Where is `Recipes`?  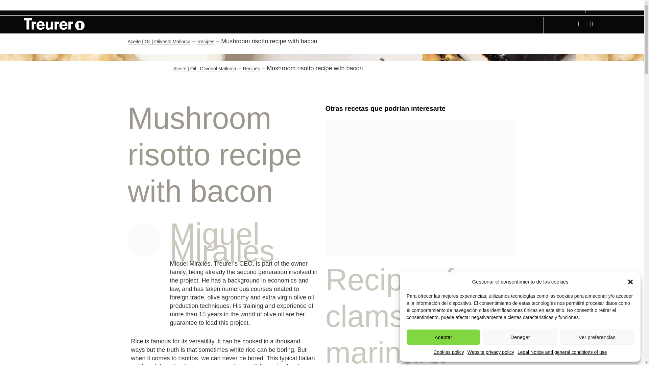 Recipes is located at coordinates (353, 6).